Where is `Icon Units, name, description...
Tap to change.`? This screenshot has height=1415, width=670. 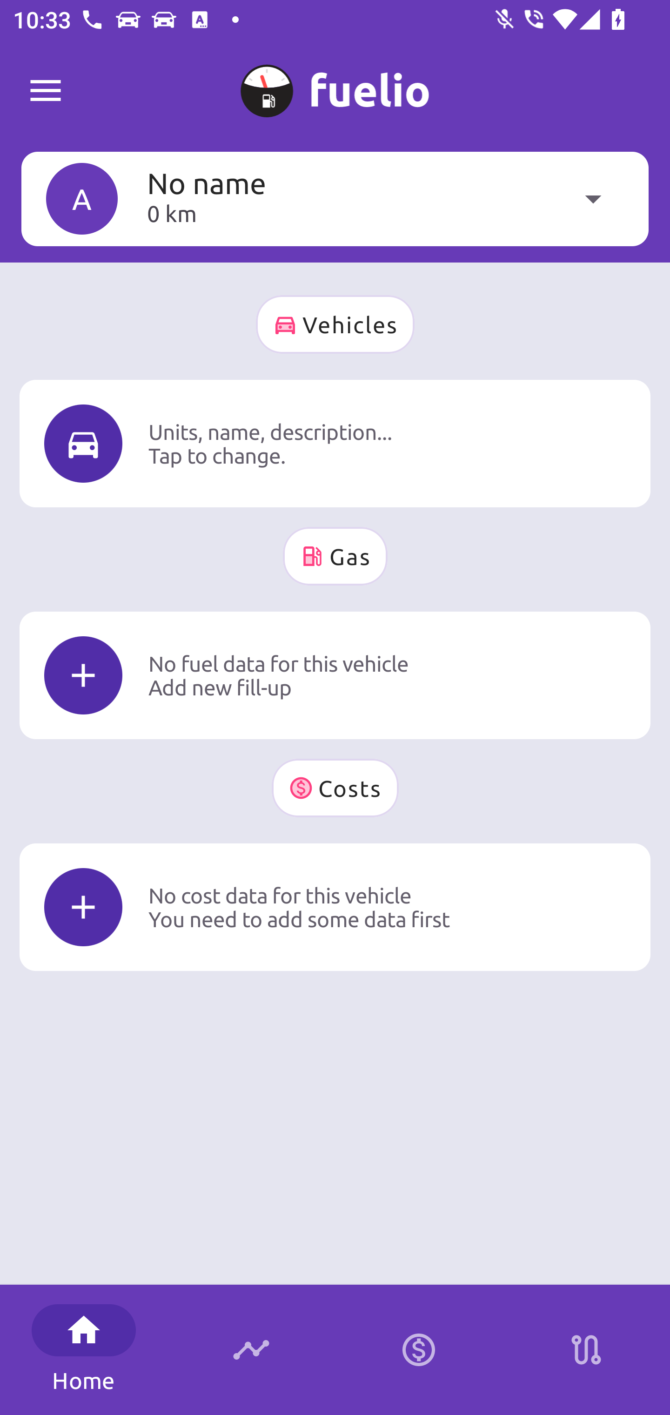 Icon Units, name, description...
Tap to change. is located at coordinates (335, 443).